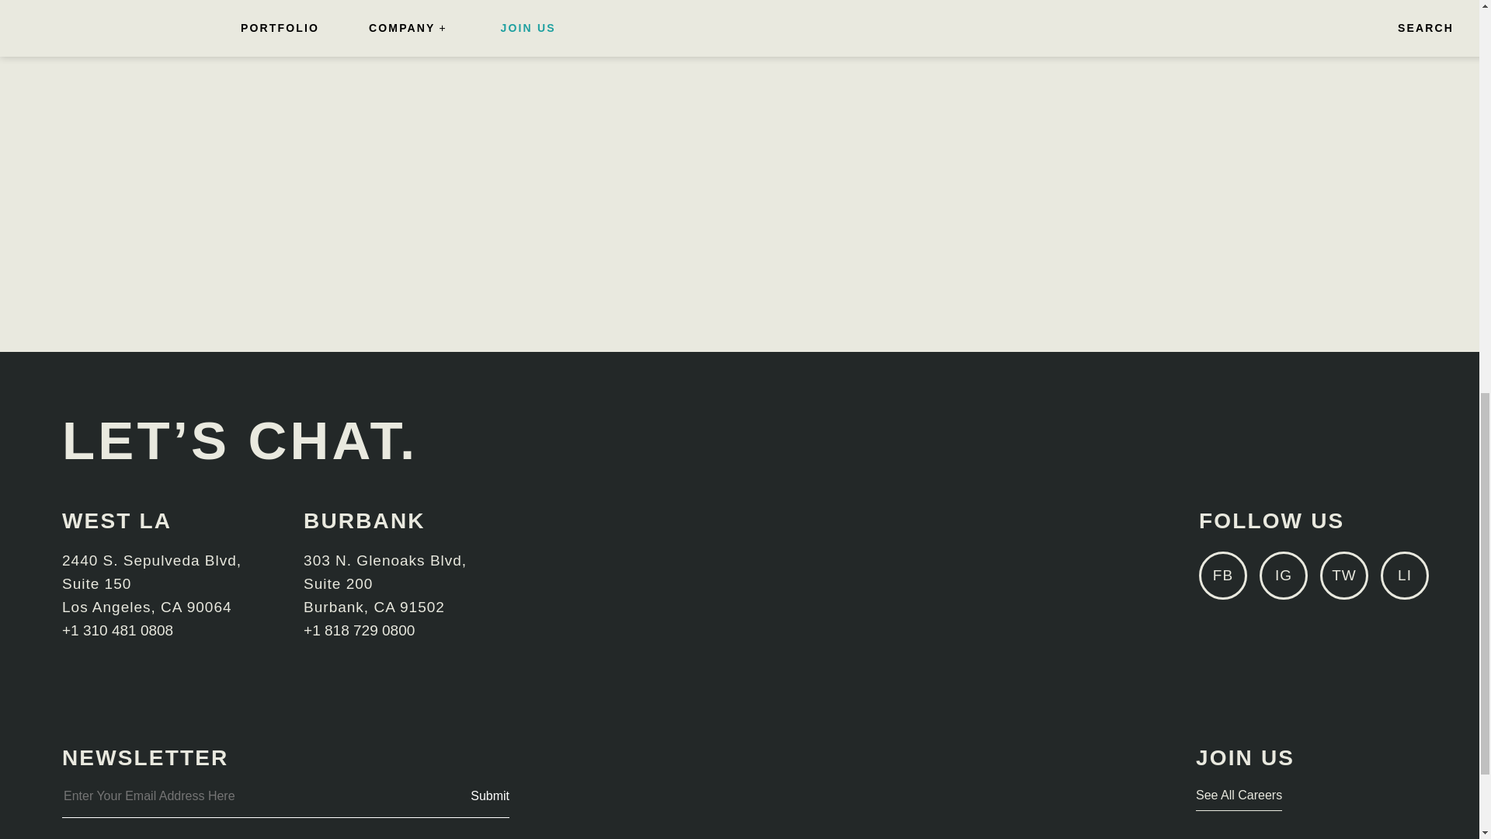 The image size is (1491, 839). I want to click on FB, so click(1222, 575).